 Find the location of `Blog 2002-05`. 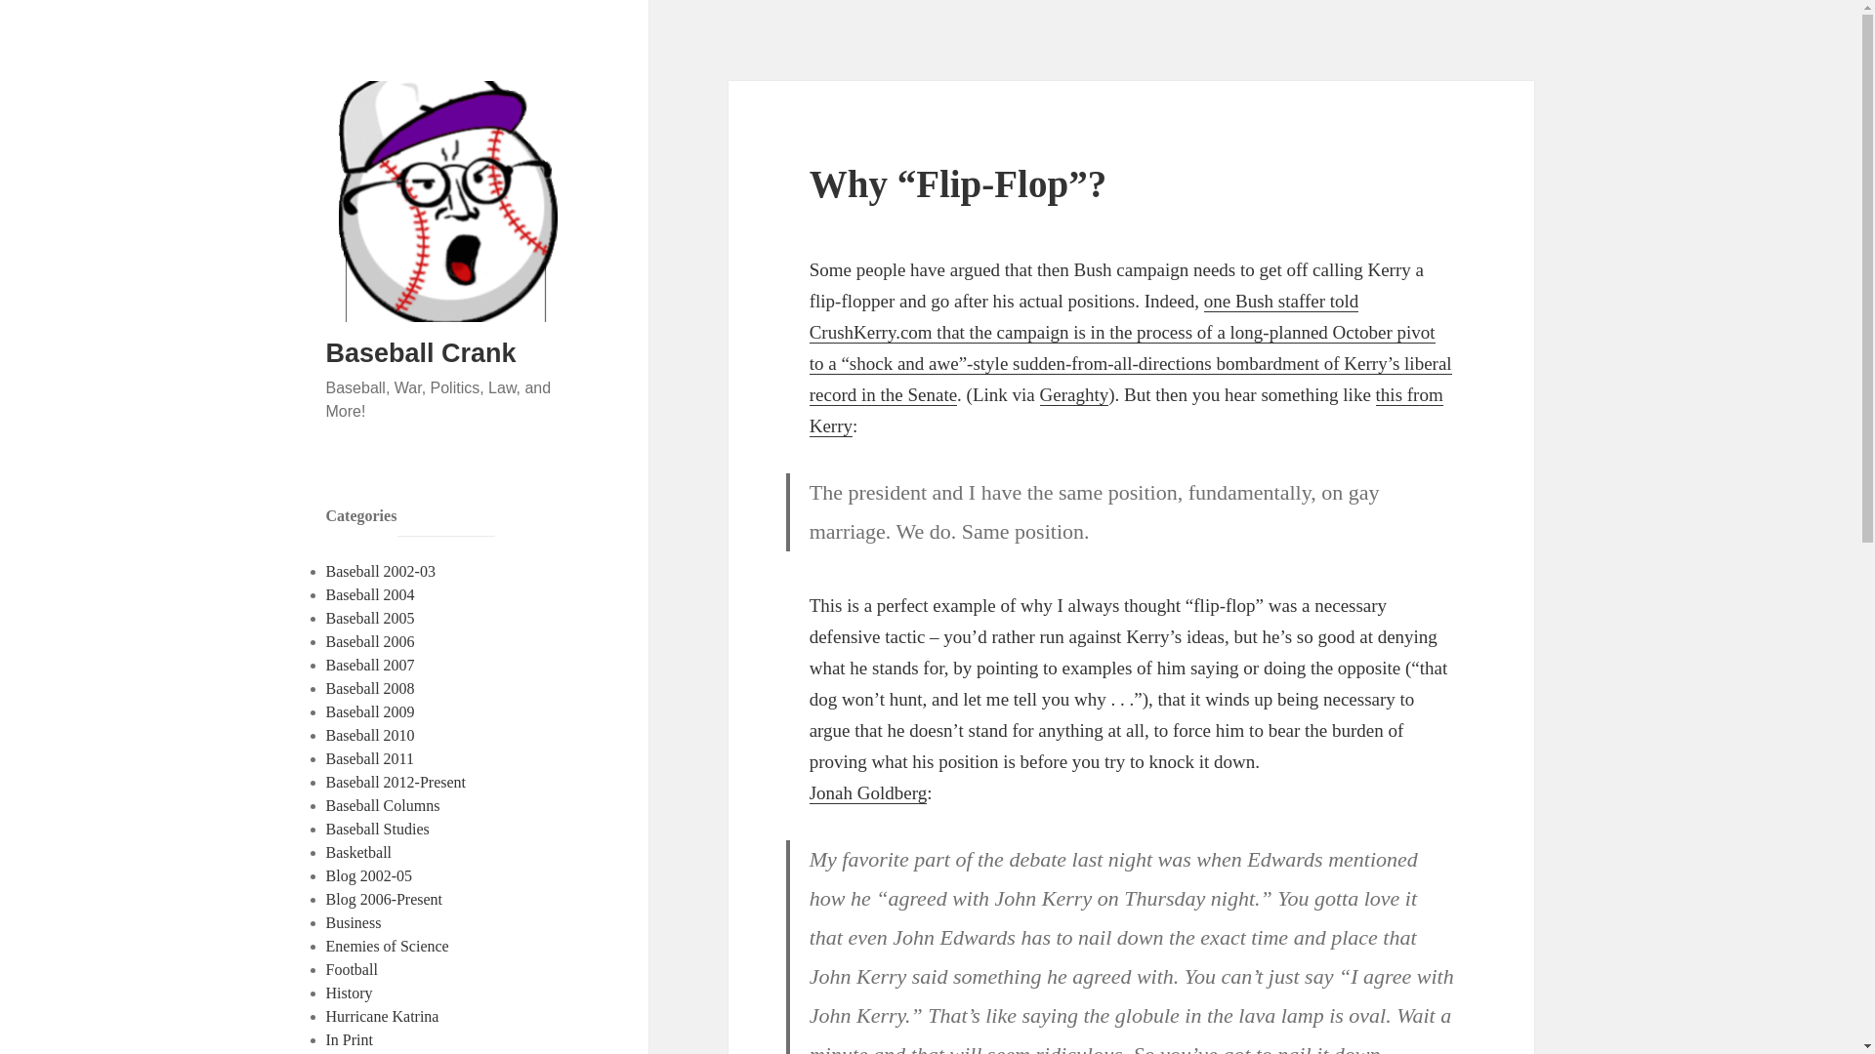

Blog 2002-05 is located at coordinates (369, 875).